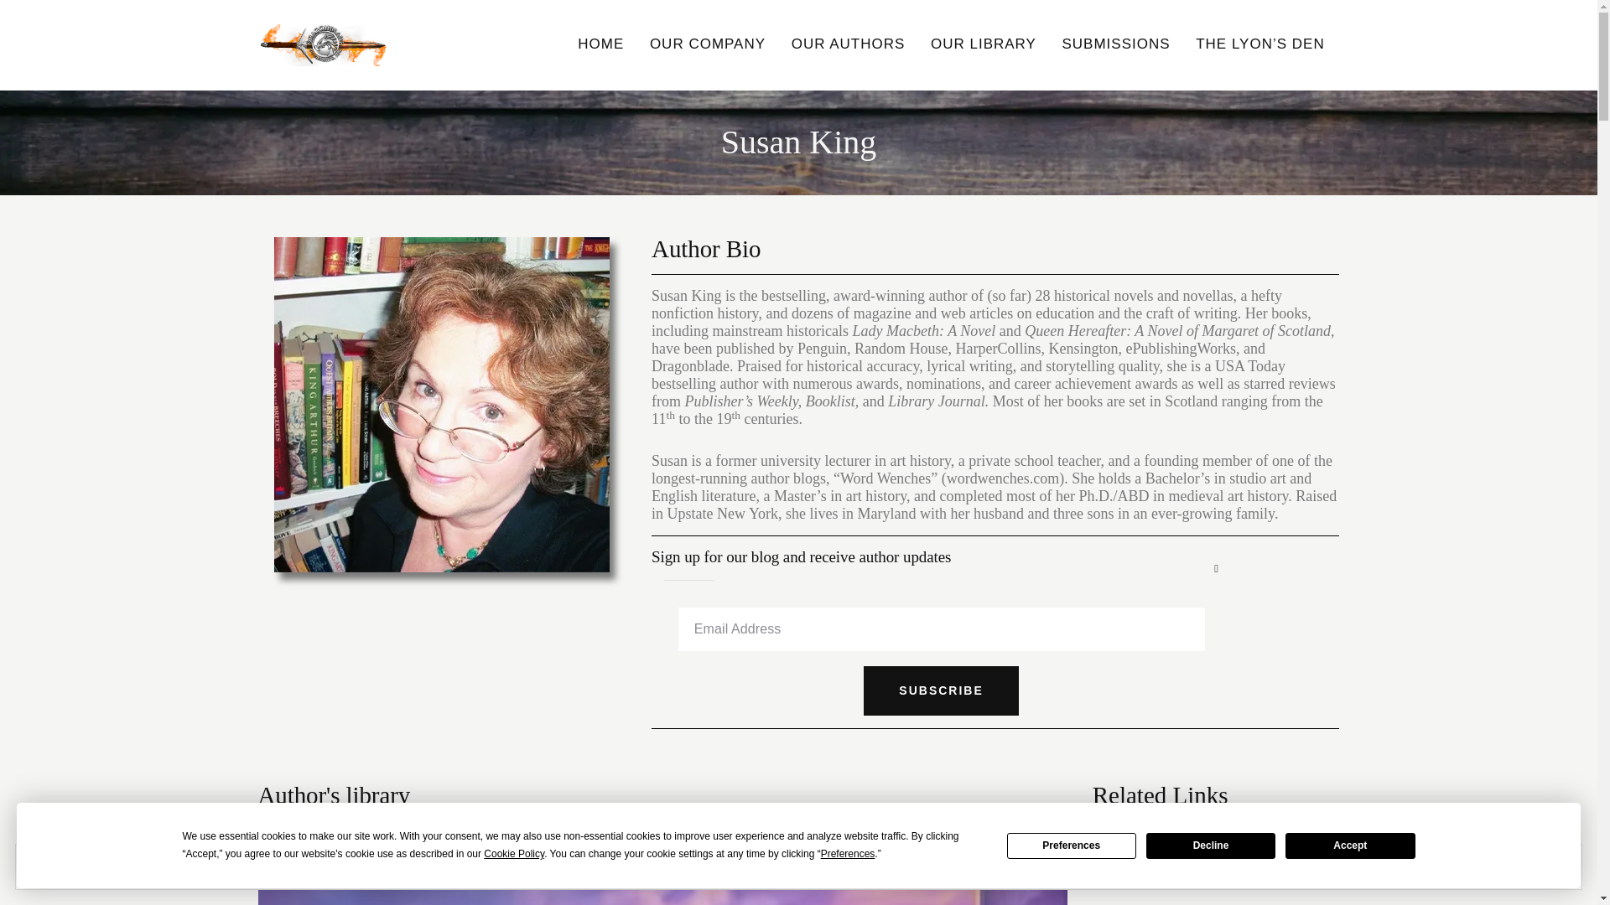  What do you see at coordinates (847, 45) in the screenshot?
I see `OUR AUTHORS` at bounding box center [847, 45].